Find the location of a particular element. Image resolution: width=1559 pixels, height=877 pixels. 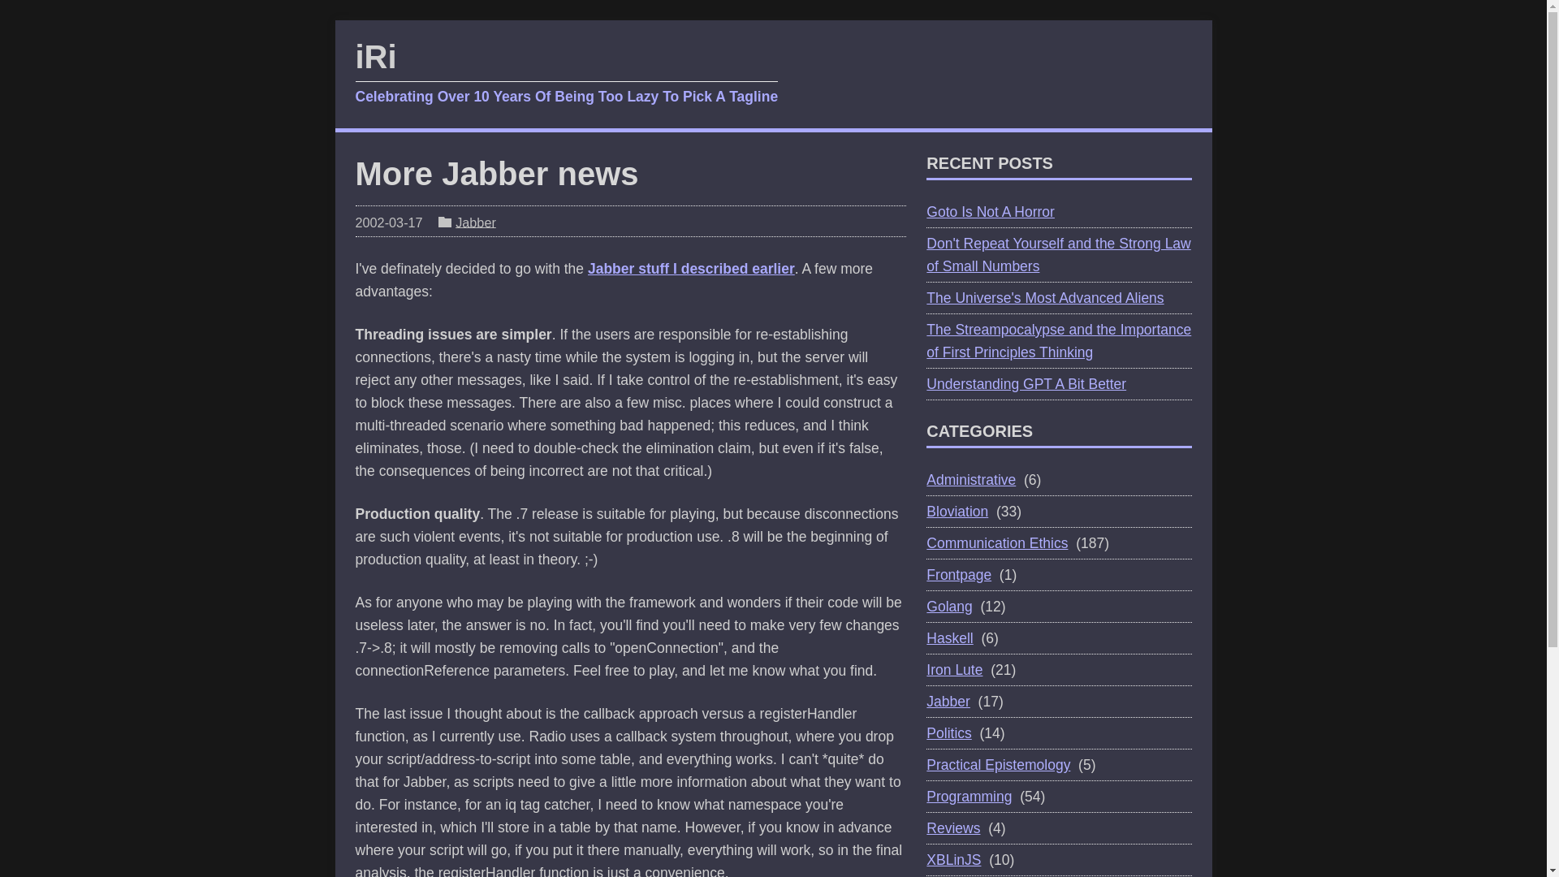

Bloviation is located at coordinates (957, 512).